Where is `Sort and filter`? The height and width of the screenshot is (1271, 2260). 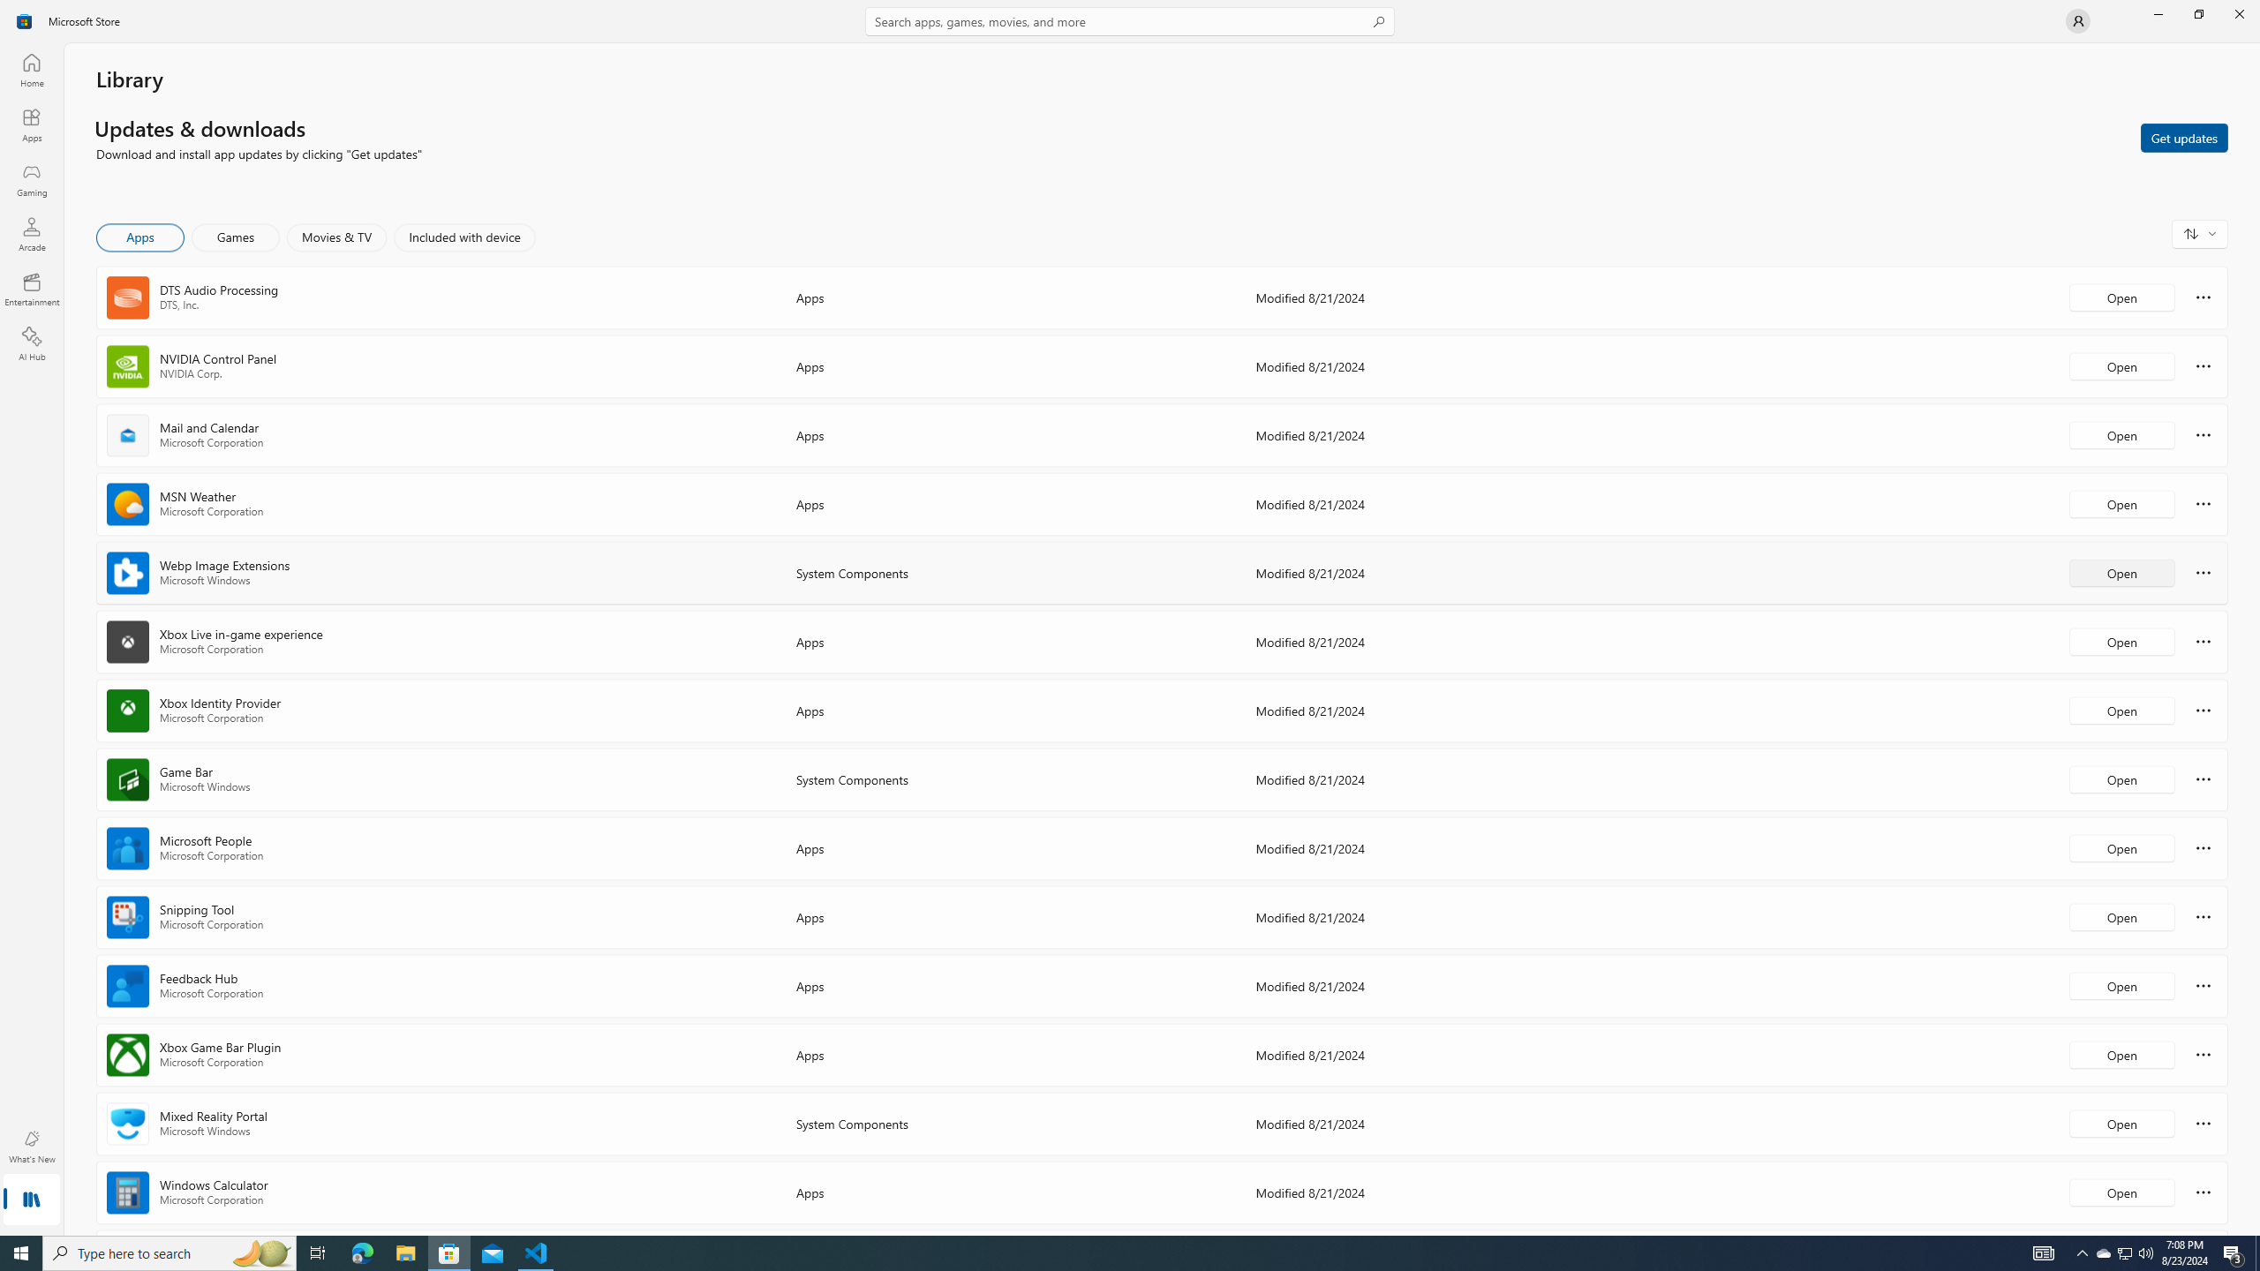
Sort and filter is located at coordinates (2200, 233).